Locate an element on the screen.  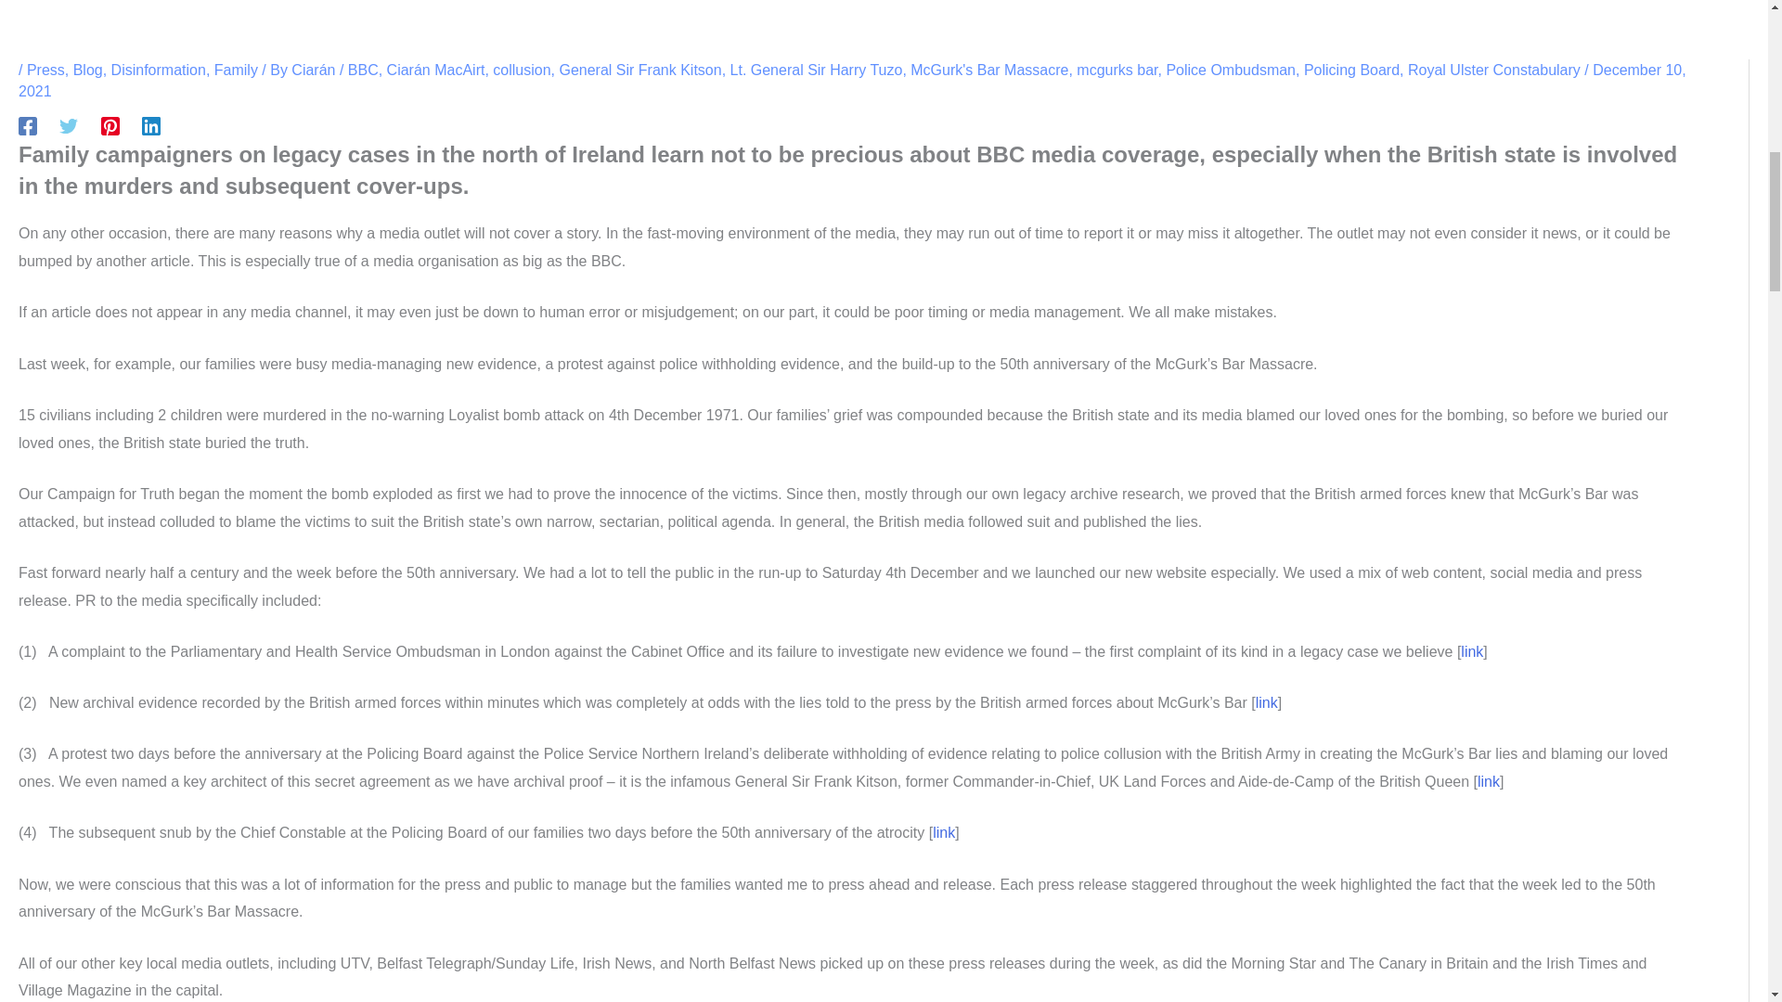
Police Ombudsman is located at coordinates (1230, 70).